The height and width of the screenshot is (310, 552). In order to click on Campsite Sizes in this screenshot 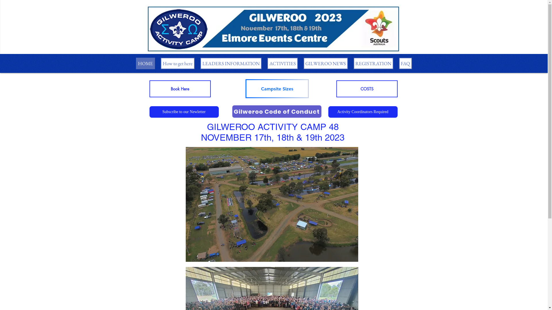, I will do `click(277, 89)`.